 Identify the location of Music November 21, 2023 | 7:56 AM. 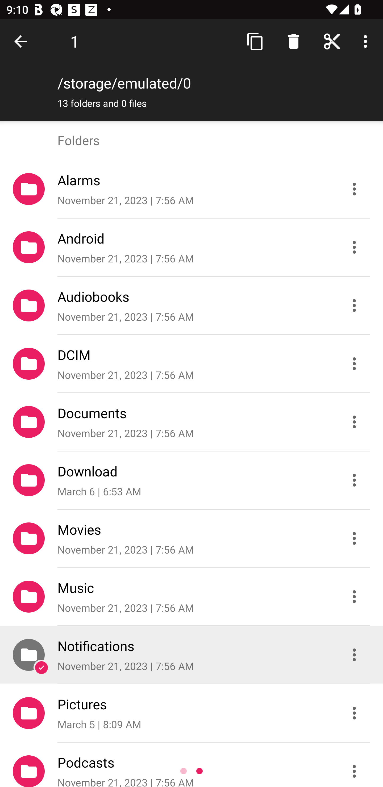
(191, 597).